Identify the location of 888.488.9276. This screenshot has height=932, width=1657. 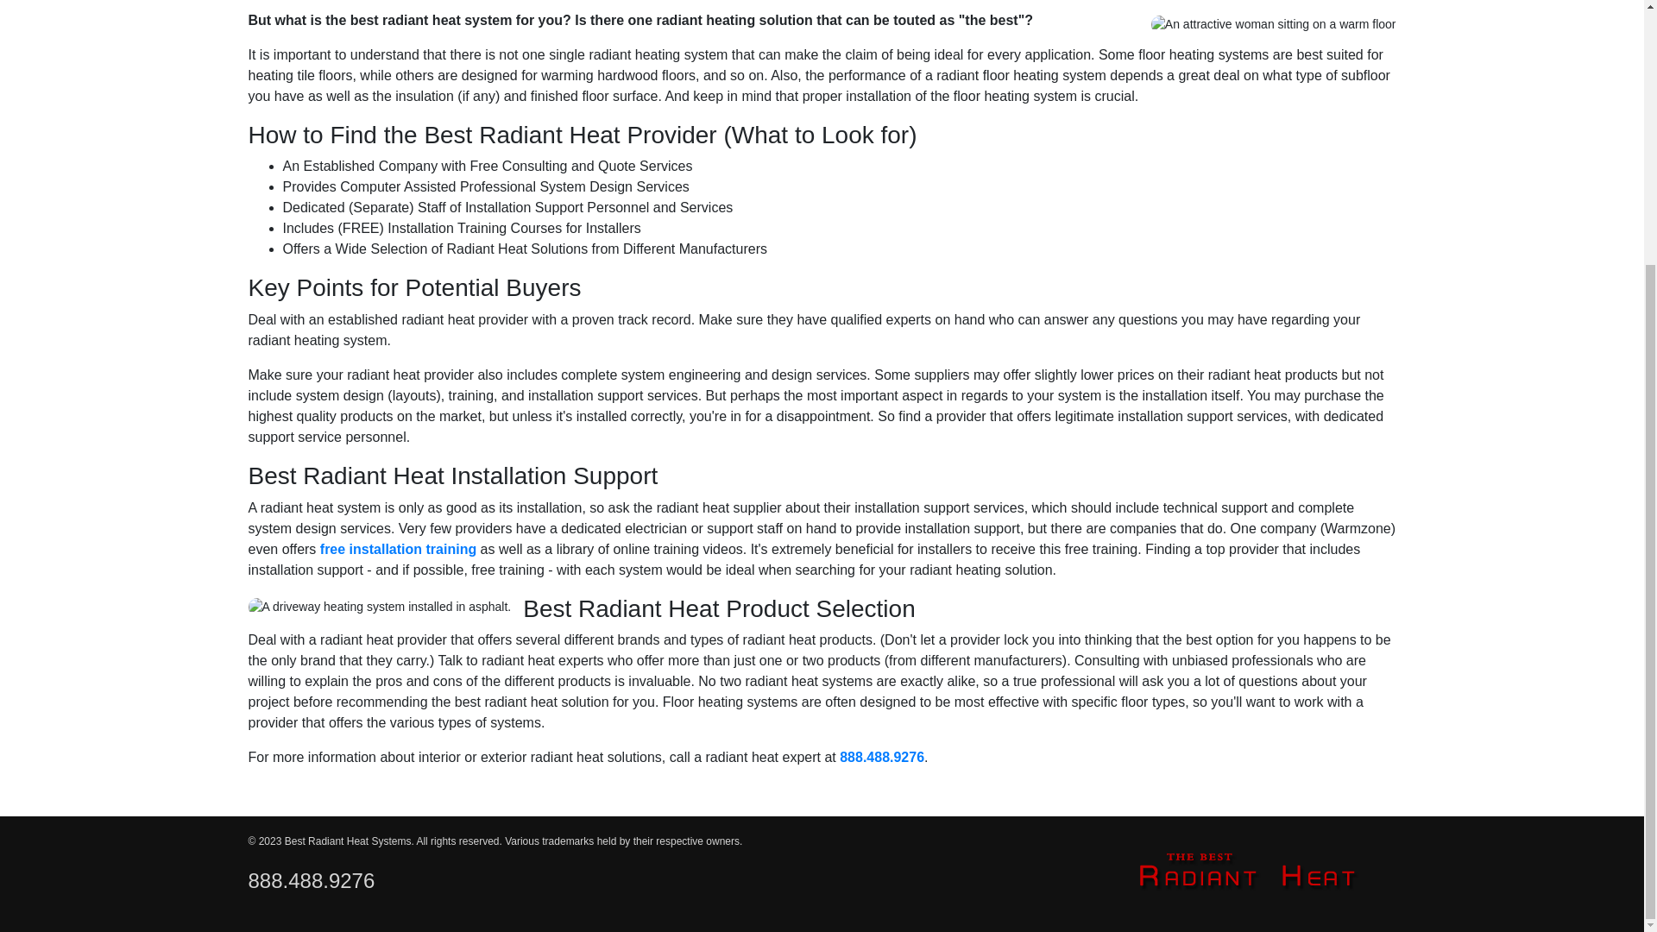
(312, 880).